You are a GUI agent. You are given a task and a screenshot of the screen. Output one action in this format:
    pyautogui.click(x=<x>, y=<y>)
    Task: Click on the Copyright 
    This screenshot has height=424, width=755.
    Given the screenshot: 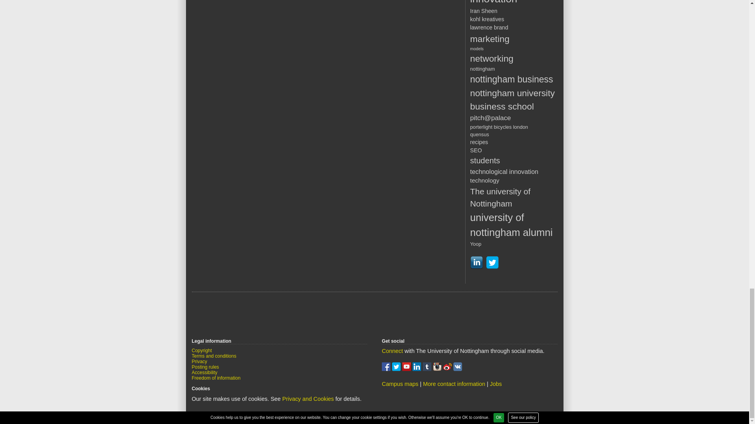 What is the action you would take?
    pyautogui.click(x=202, y=350)
    